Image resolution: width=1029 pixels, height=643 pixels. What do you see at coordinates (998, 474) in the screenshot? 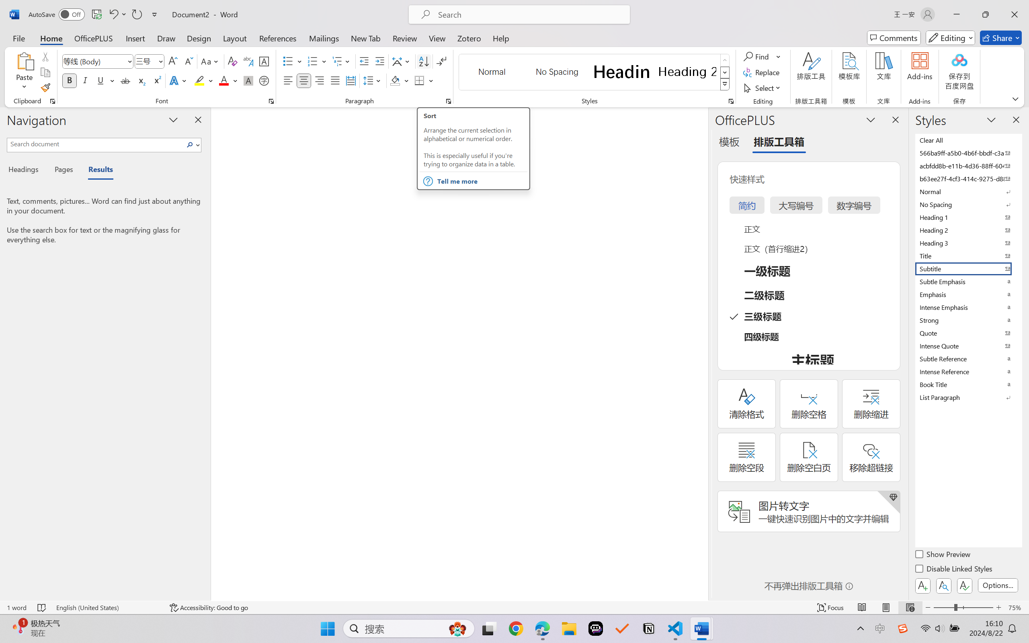
I see `Views and More Actions...` at bounding box center [998, 474].